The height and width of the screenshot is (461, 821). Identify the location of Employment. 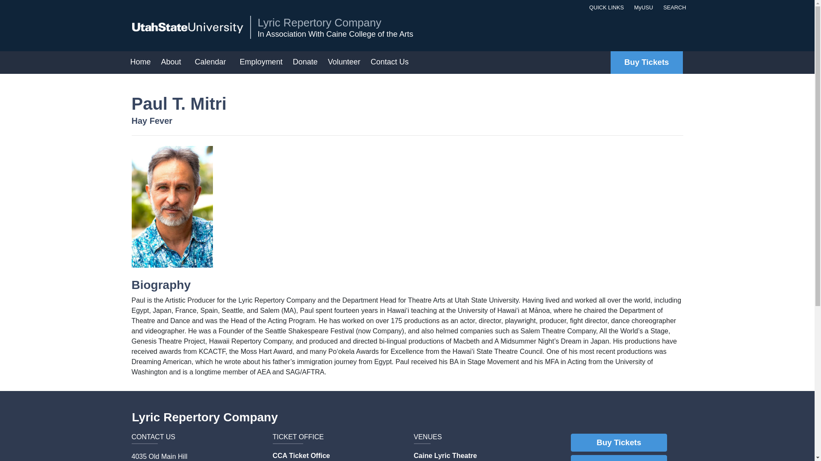
(261, 62).